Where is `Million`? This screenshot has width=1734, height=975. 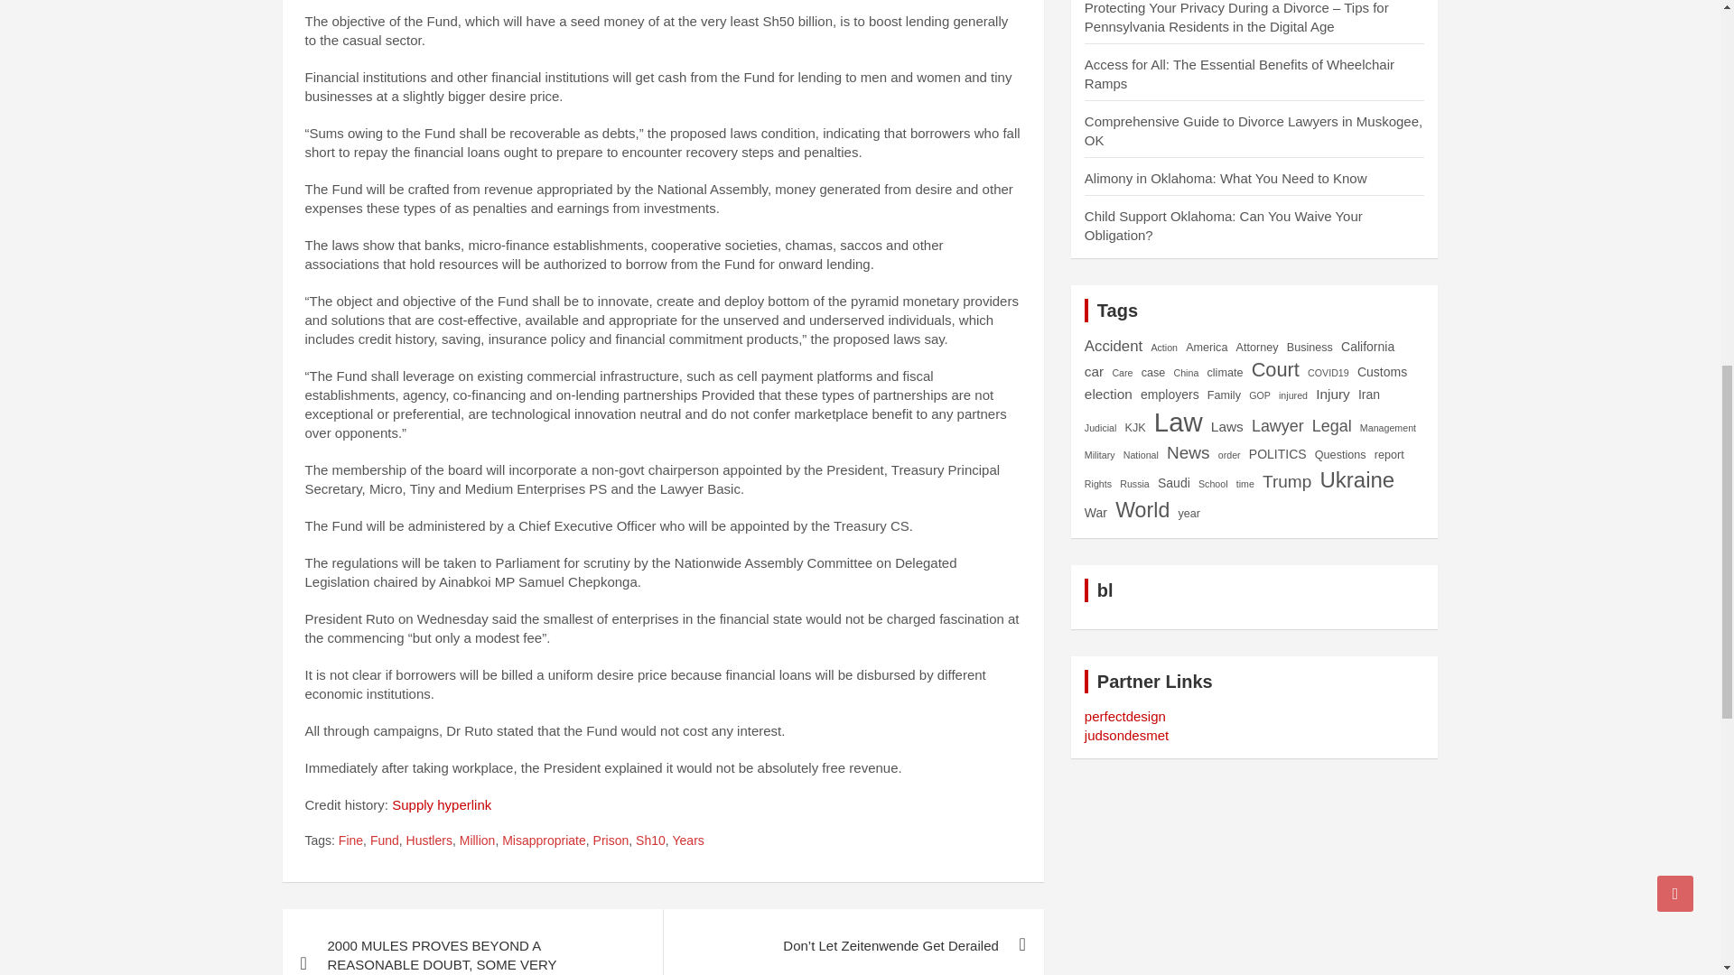
Million is located at coordinates (477, 841).